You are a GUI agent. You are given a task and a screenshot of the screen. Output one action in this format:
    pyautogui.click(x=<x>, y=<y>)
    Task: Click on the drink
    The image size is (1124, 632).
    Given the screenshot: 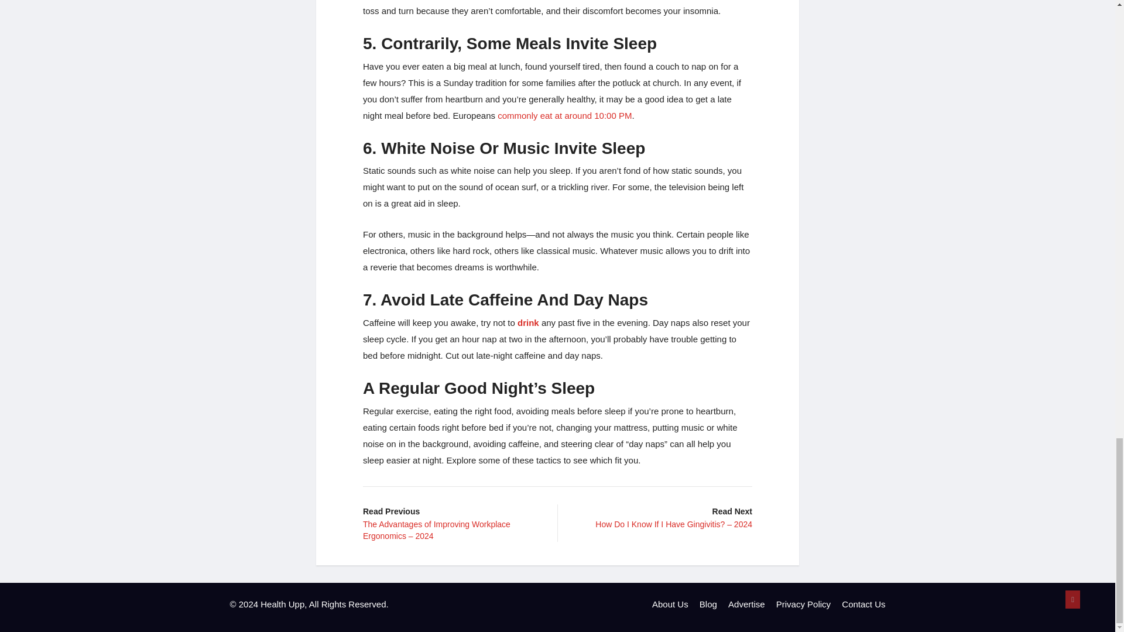 What is the action you would take?
    pyautogui.click(x=528, y=323)
    